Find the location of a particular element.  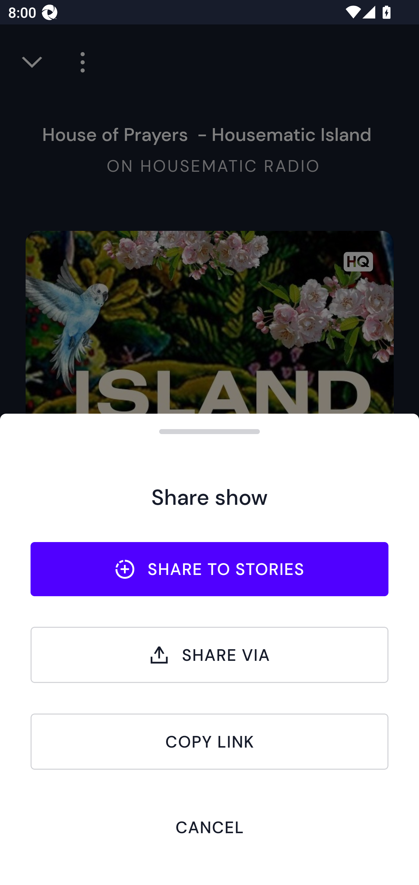

Copy link COPY LINK is located at coordinates (210, 741).